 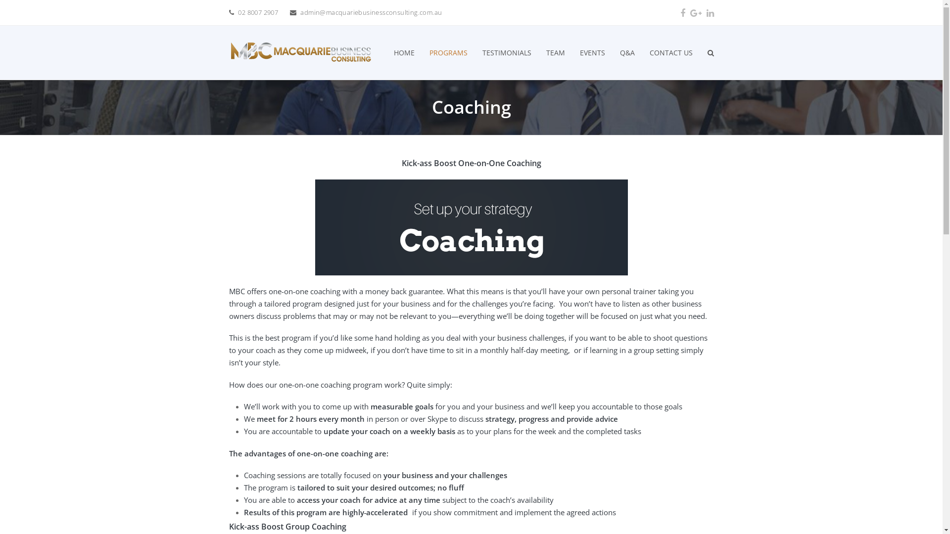 What do you see at coordinates (404, 53) in the screenshot?
I see `HOME` at bounding box center [404, 53].